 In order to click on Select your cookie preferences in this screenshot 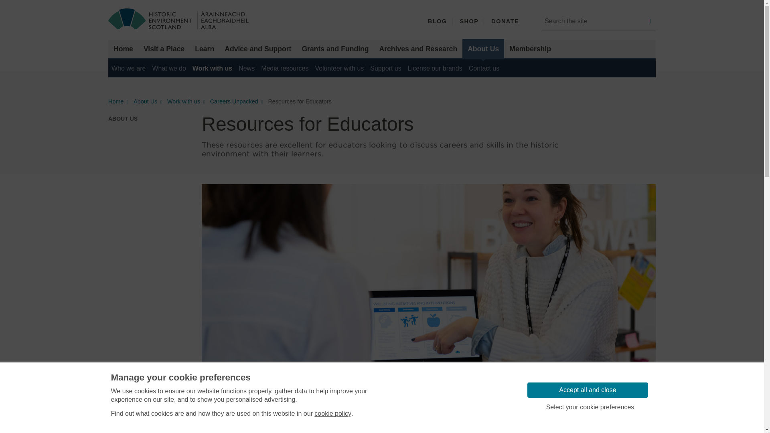, I will do `click(590, 407)`.